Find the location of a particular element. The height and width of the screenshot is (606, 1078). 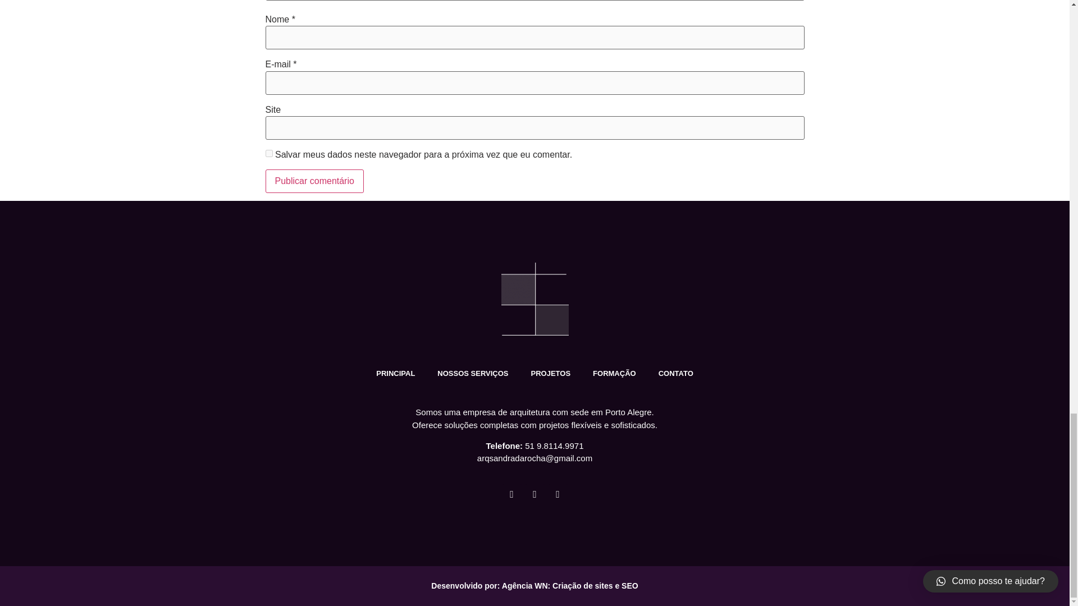

logo-favicon is located at coordinates (535, 299).